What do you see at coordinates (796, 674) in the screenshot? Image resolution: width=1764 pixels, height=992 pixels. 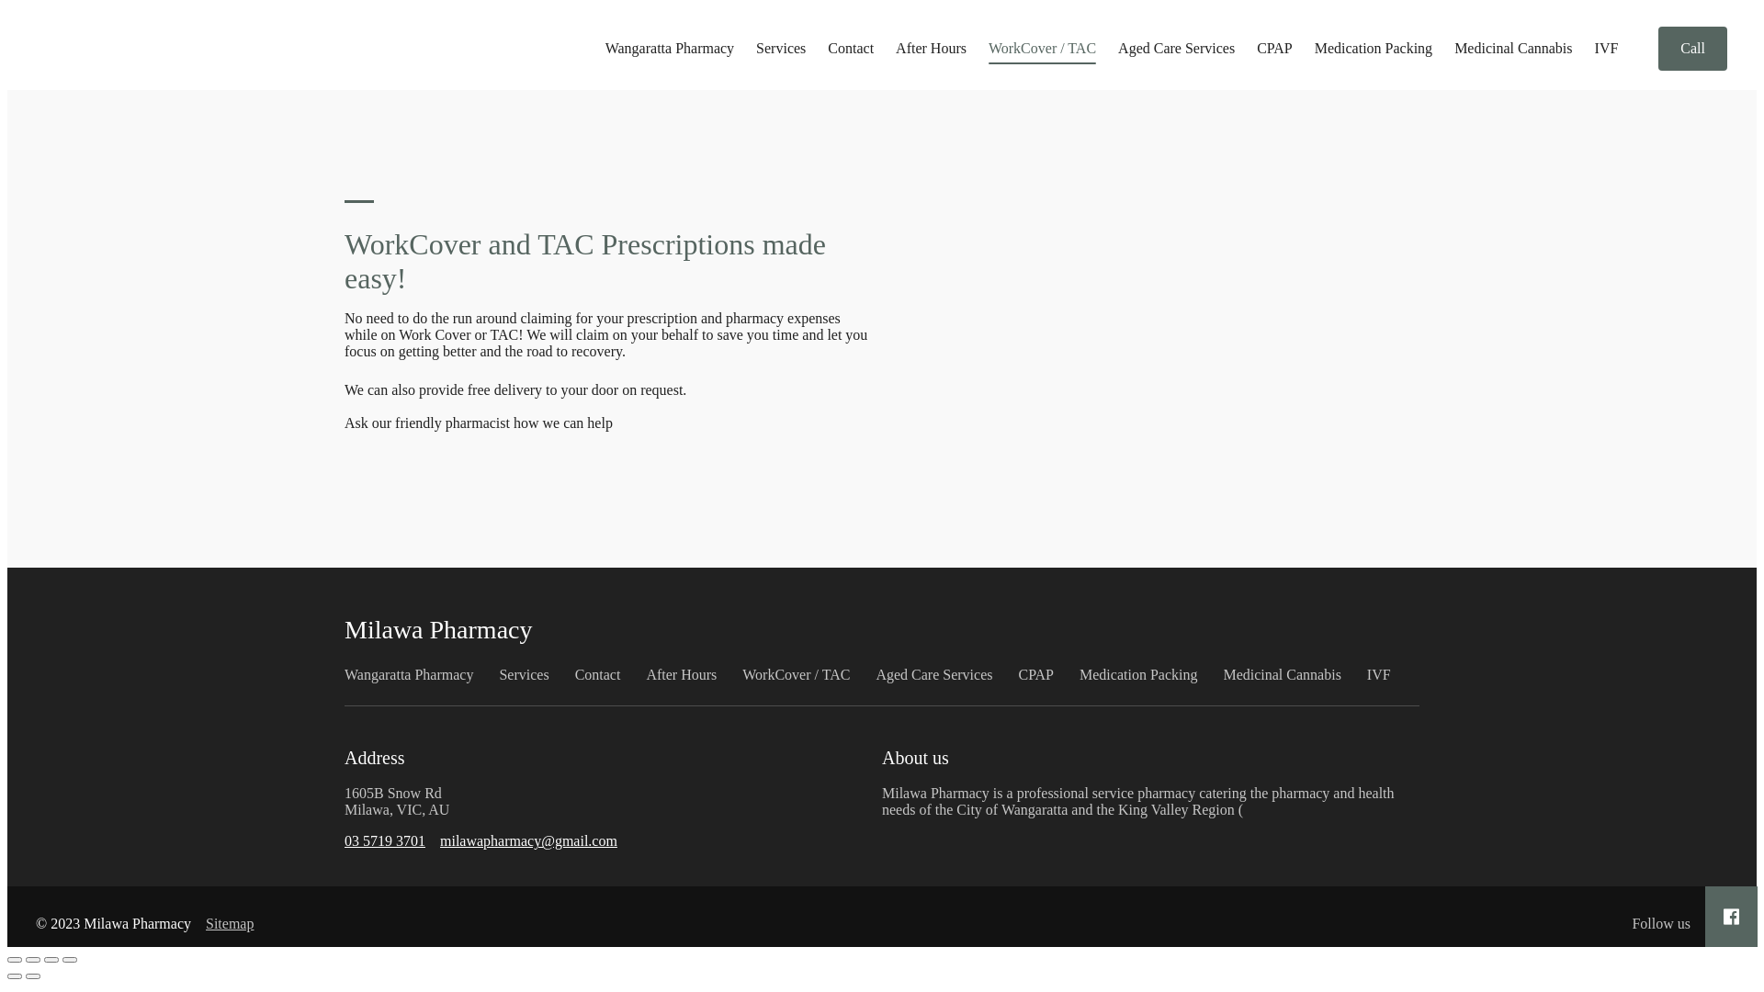 I see `WorkCover / TAC` at bounding box center [796, 674].